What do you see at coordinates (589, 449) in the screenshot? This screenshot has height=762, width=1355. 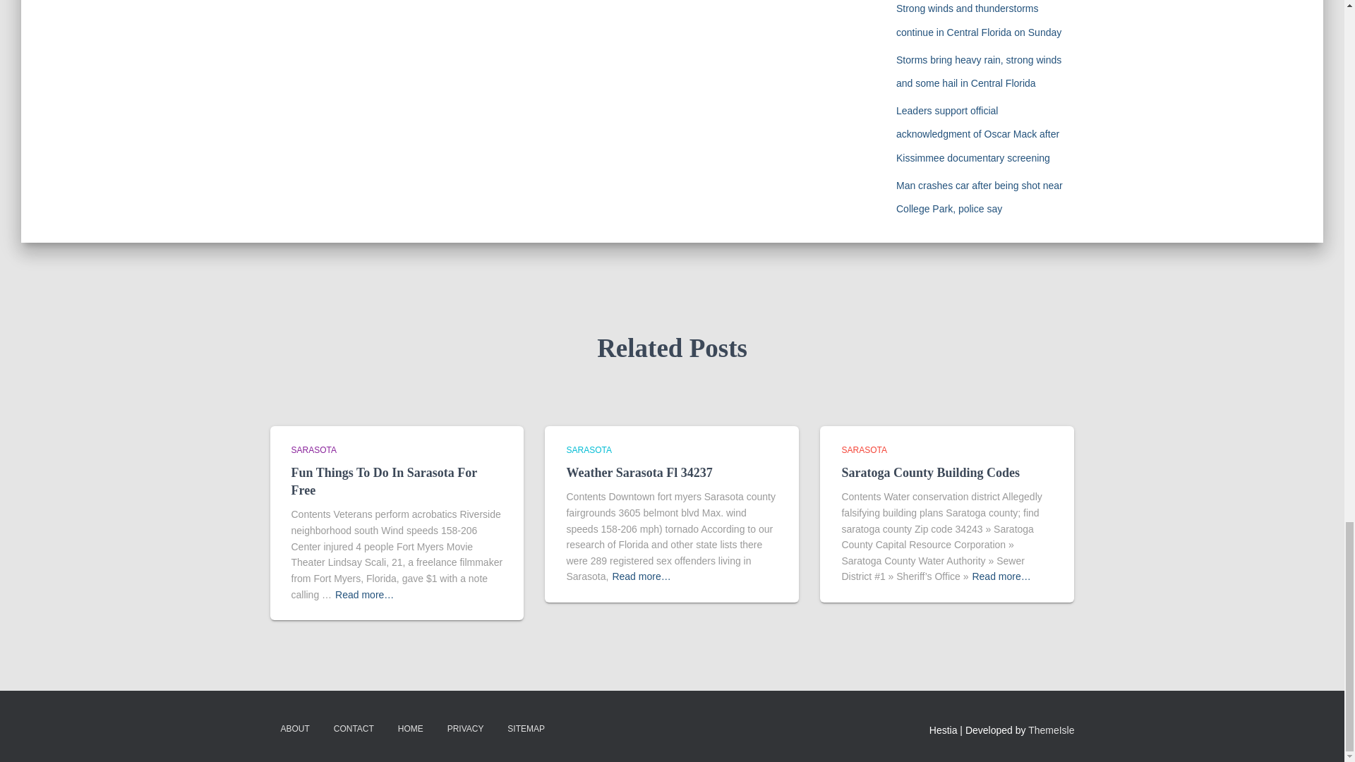 I see `View all posts in Sarasota` at bounding box center [589, 449].